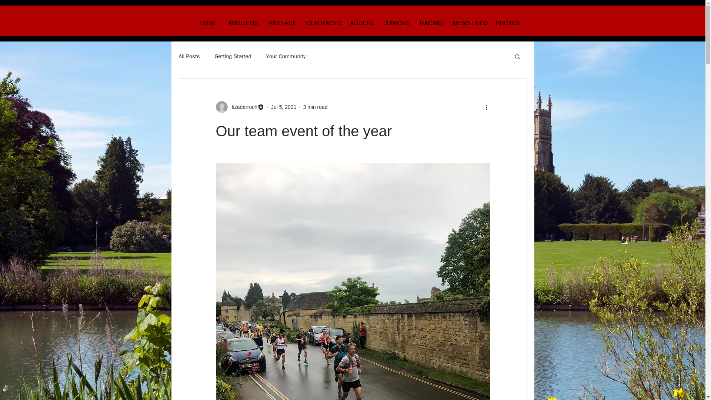 Image resolution: width=711 pixels, height=400 pixels. I want to click on All Posts, so click(189, 56).